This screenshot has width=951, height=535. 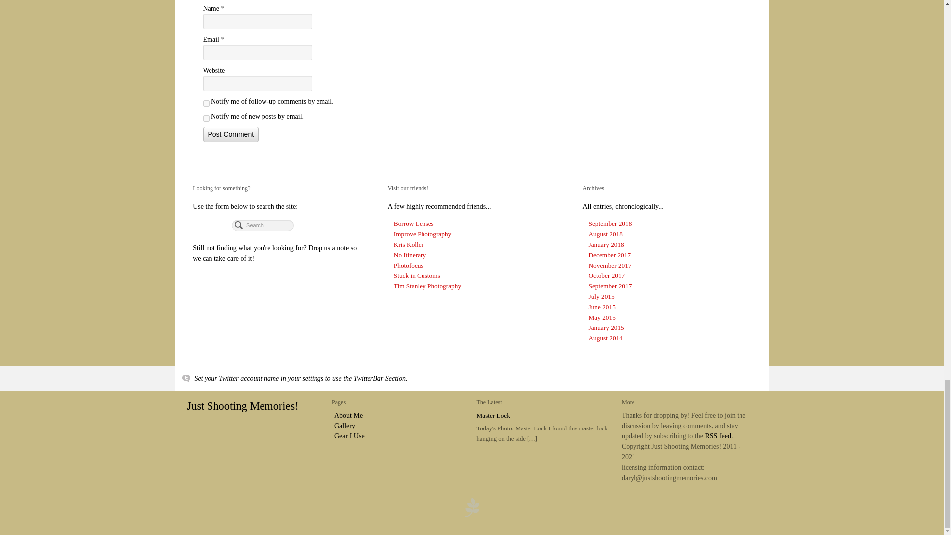 I want to click on subscribe, so click(x=206, y=119).